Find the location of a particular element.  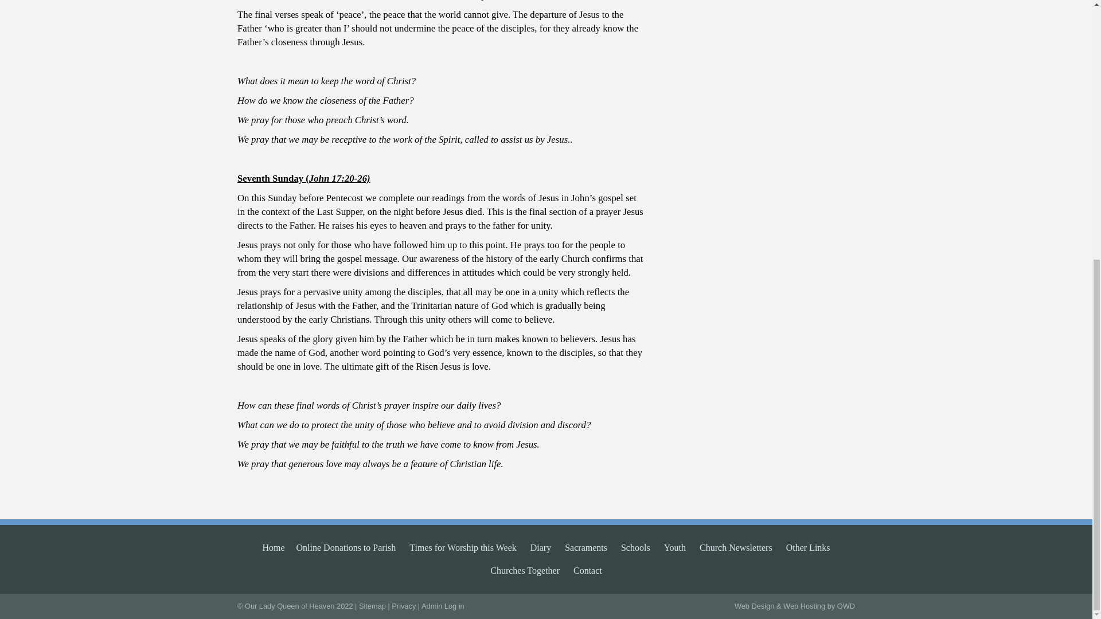

Web Hosting is located at coordinates (804, 605).